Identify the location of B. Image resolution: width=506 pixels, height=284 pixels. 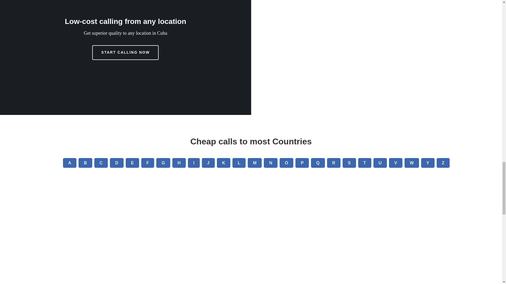
(85, 163).